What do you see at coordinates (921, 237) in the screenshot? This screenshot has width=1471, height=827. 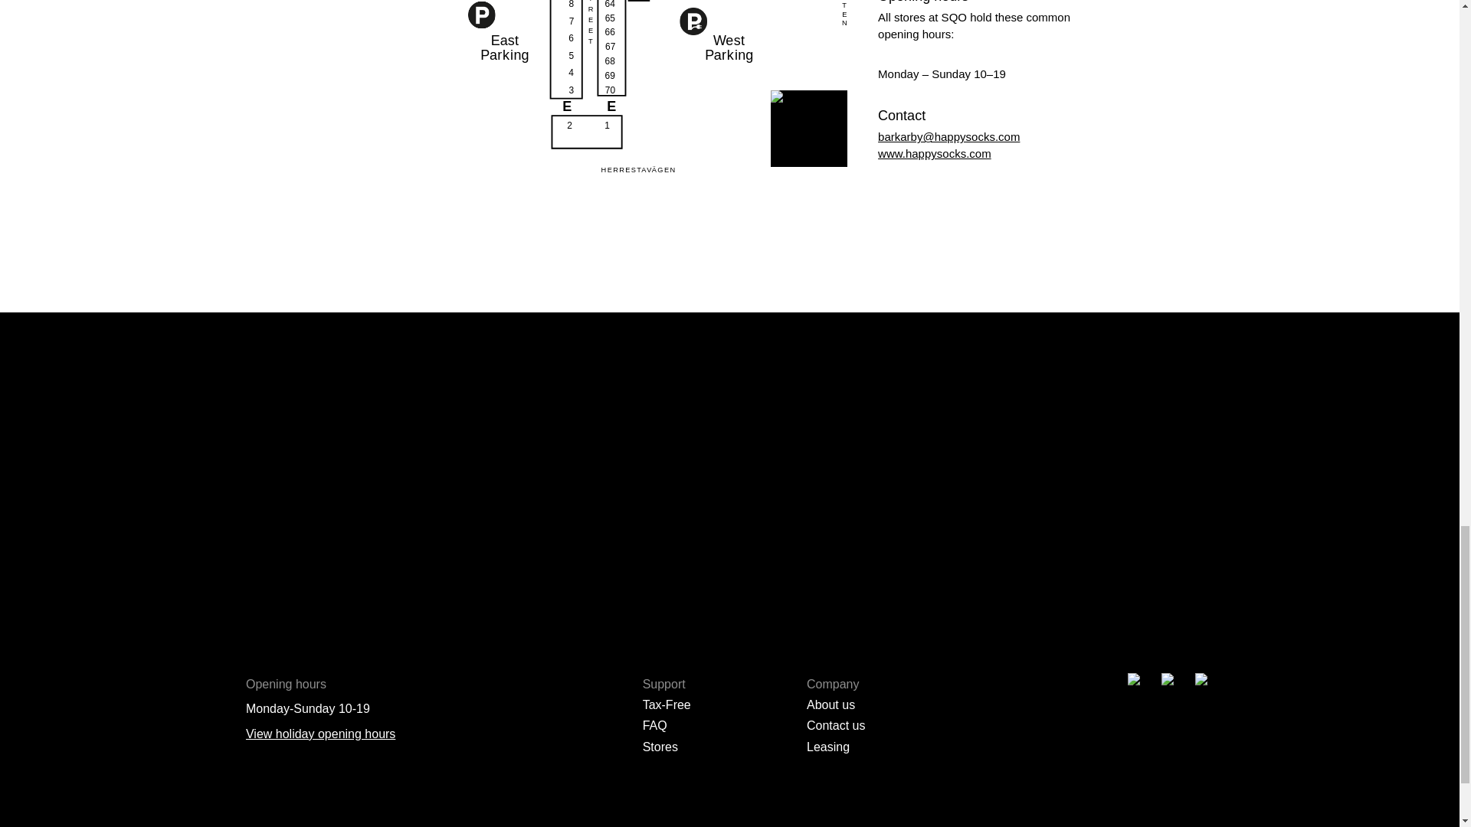 I see `Instagram` at bounding box center [921, 237].